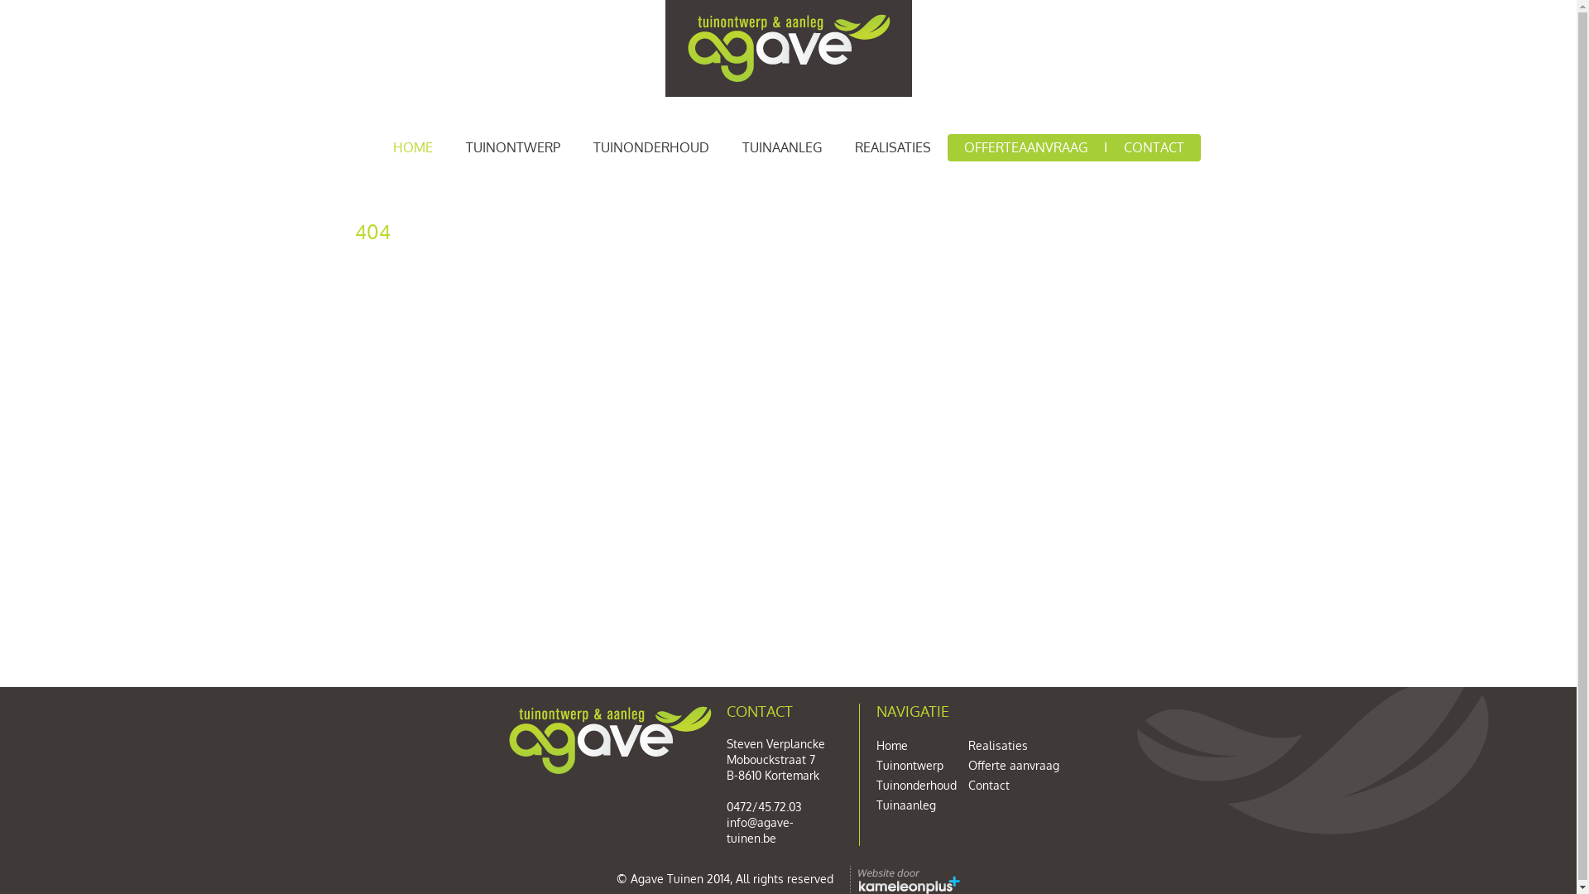 Image resolution: width=1589 pixels, height=894 pixels. What do you see at coordinates (891, 745) in the screenshot?
I see `Home` at bounding box center [891, 745].